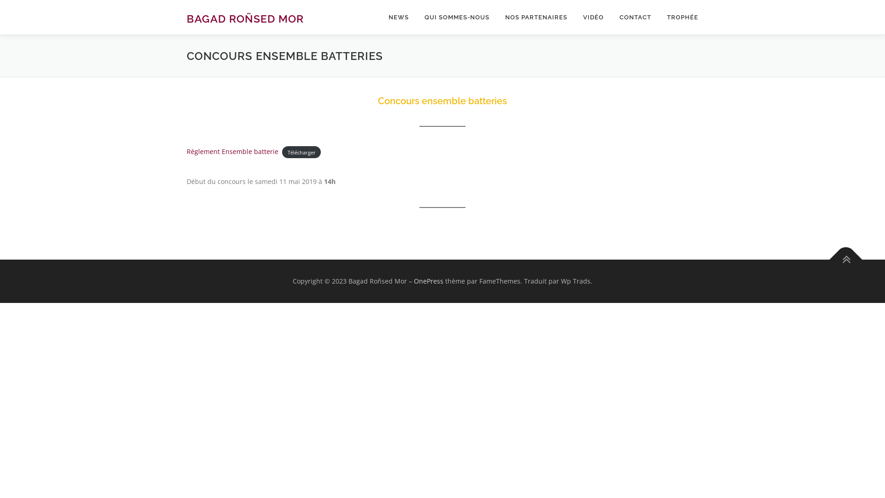 Image resolution: width=885 pixels, height=498 pixels. Describe the element at coordinates (399, 18) in the screenshot. I see `NEWS` at that location.